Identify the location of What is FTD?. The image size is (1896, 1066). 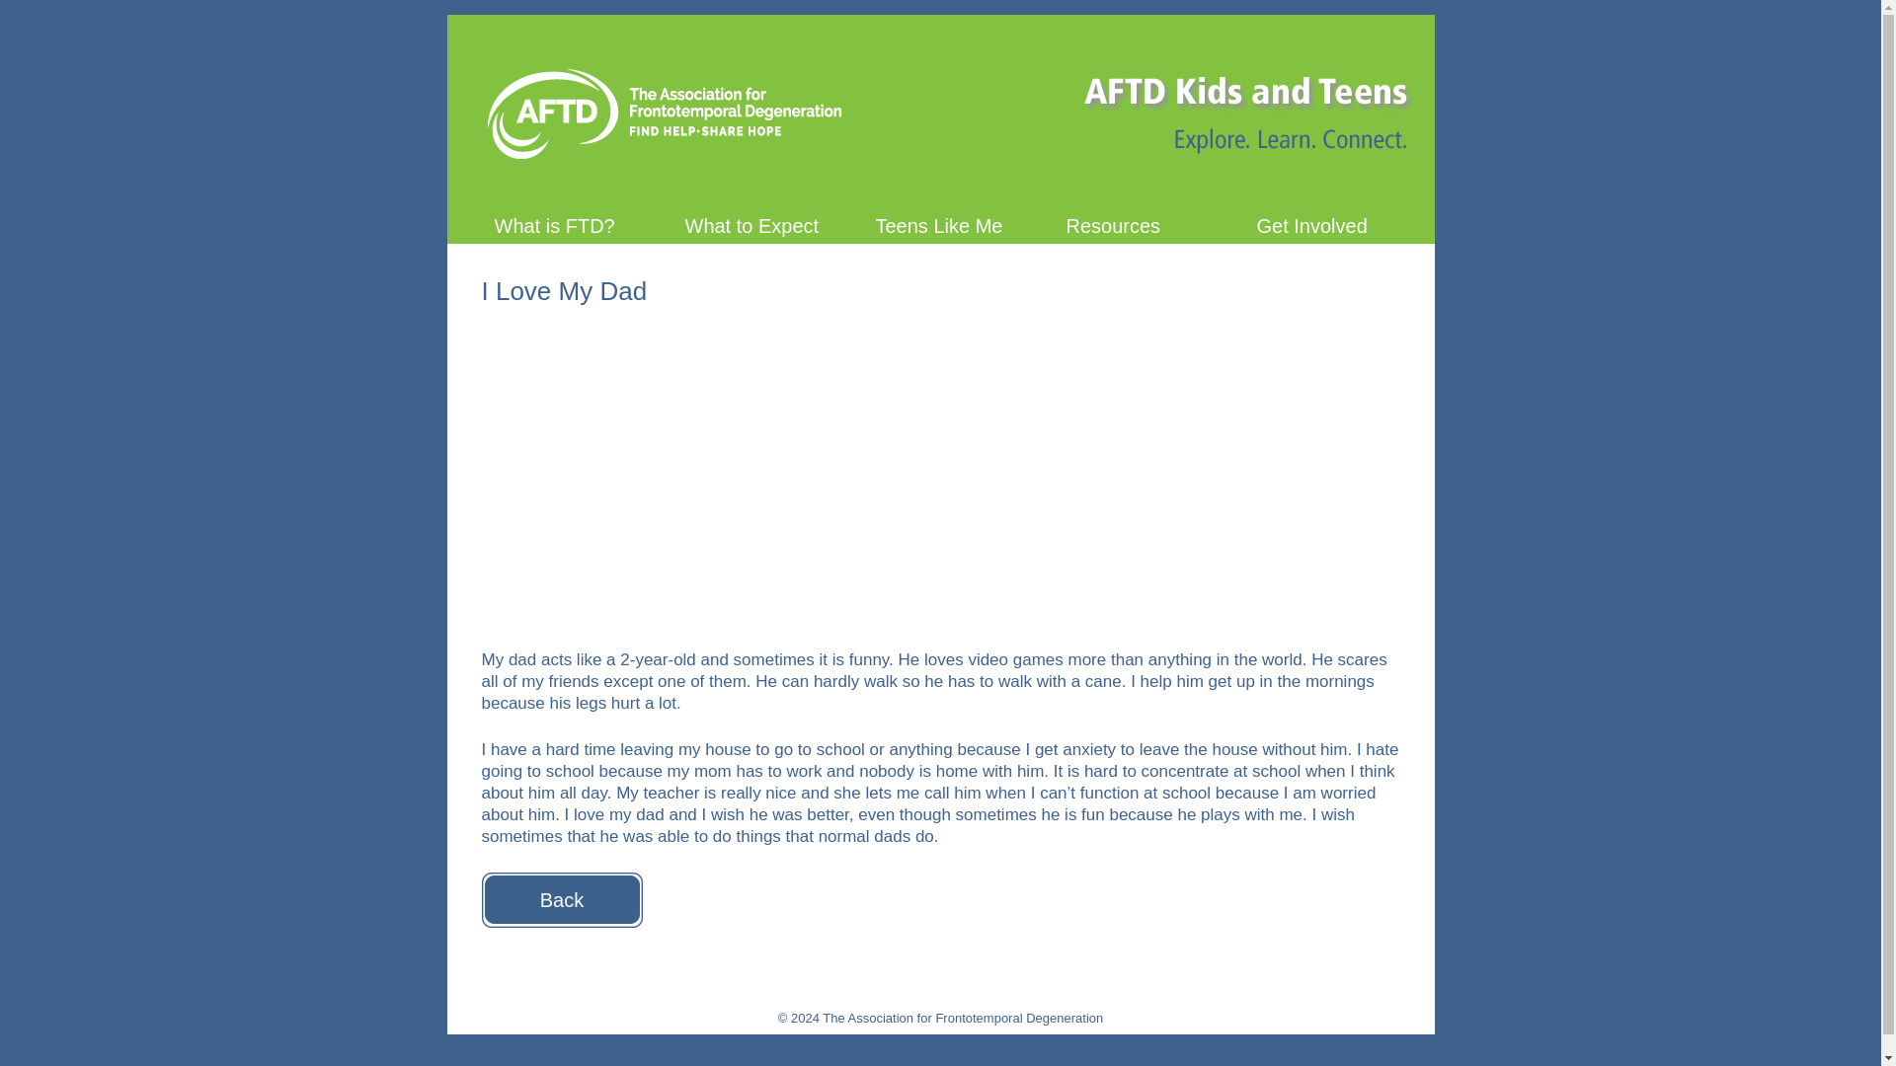
(561, 222).